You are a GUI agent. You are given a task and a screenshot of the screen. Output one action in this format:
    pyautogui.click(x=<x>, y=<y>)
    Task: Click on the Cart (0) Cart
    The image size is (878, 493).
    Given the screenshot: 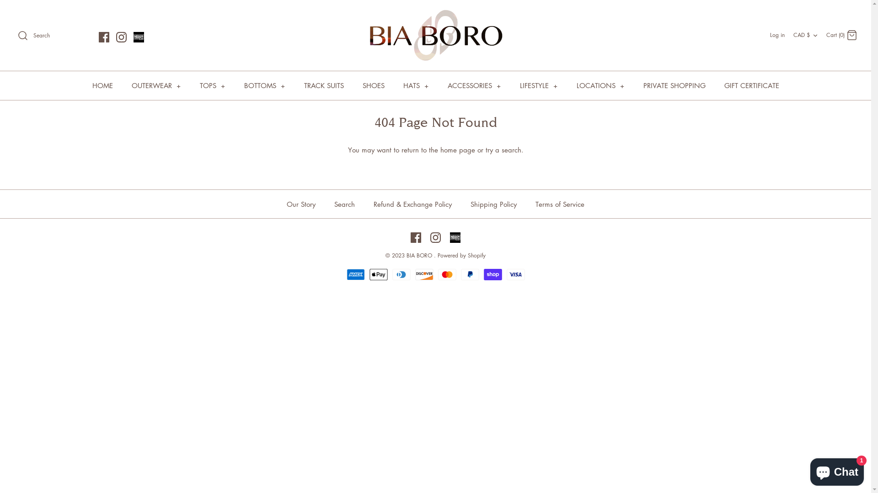 What is the action you would take?
    pyautogui.click(x=842, y=35)
    